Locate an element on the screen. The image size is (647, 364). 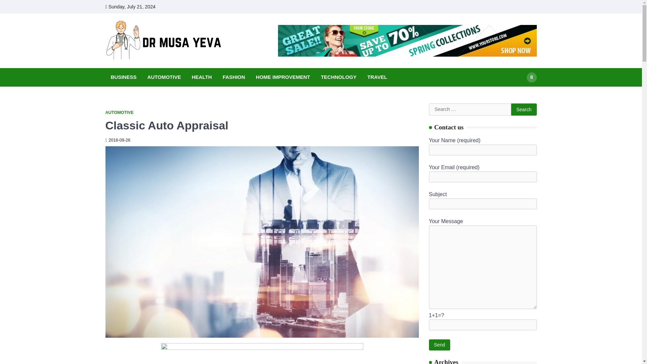
TRAVEL is located at coordinates (377, 77).